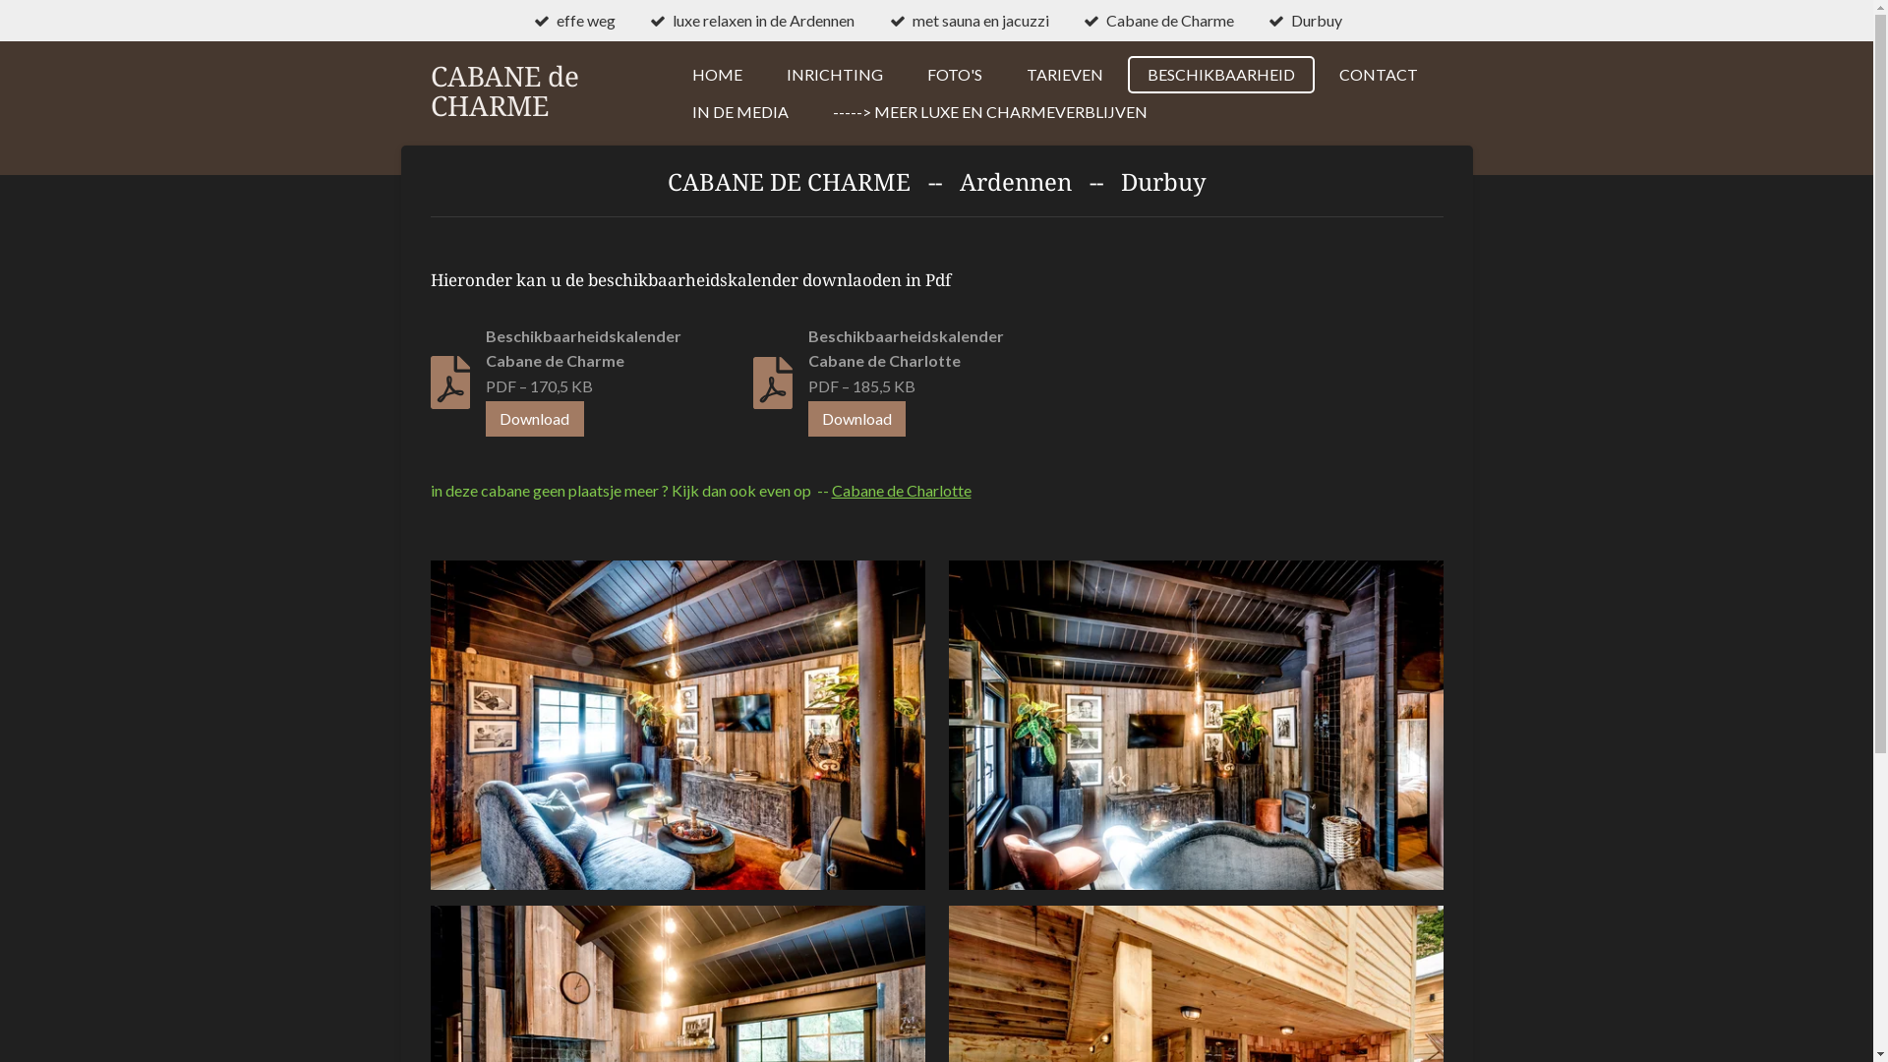  I want to click on FOTO'S, so click(955, 75).